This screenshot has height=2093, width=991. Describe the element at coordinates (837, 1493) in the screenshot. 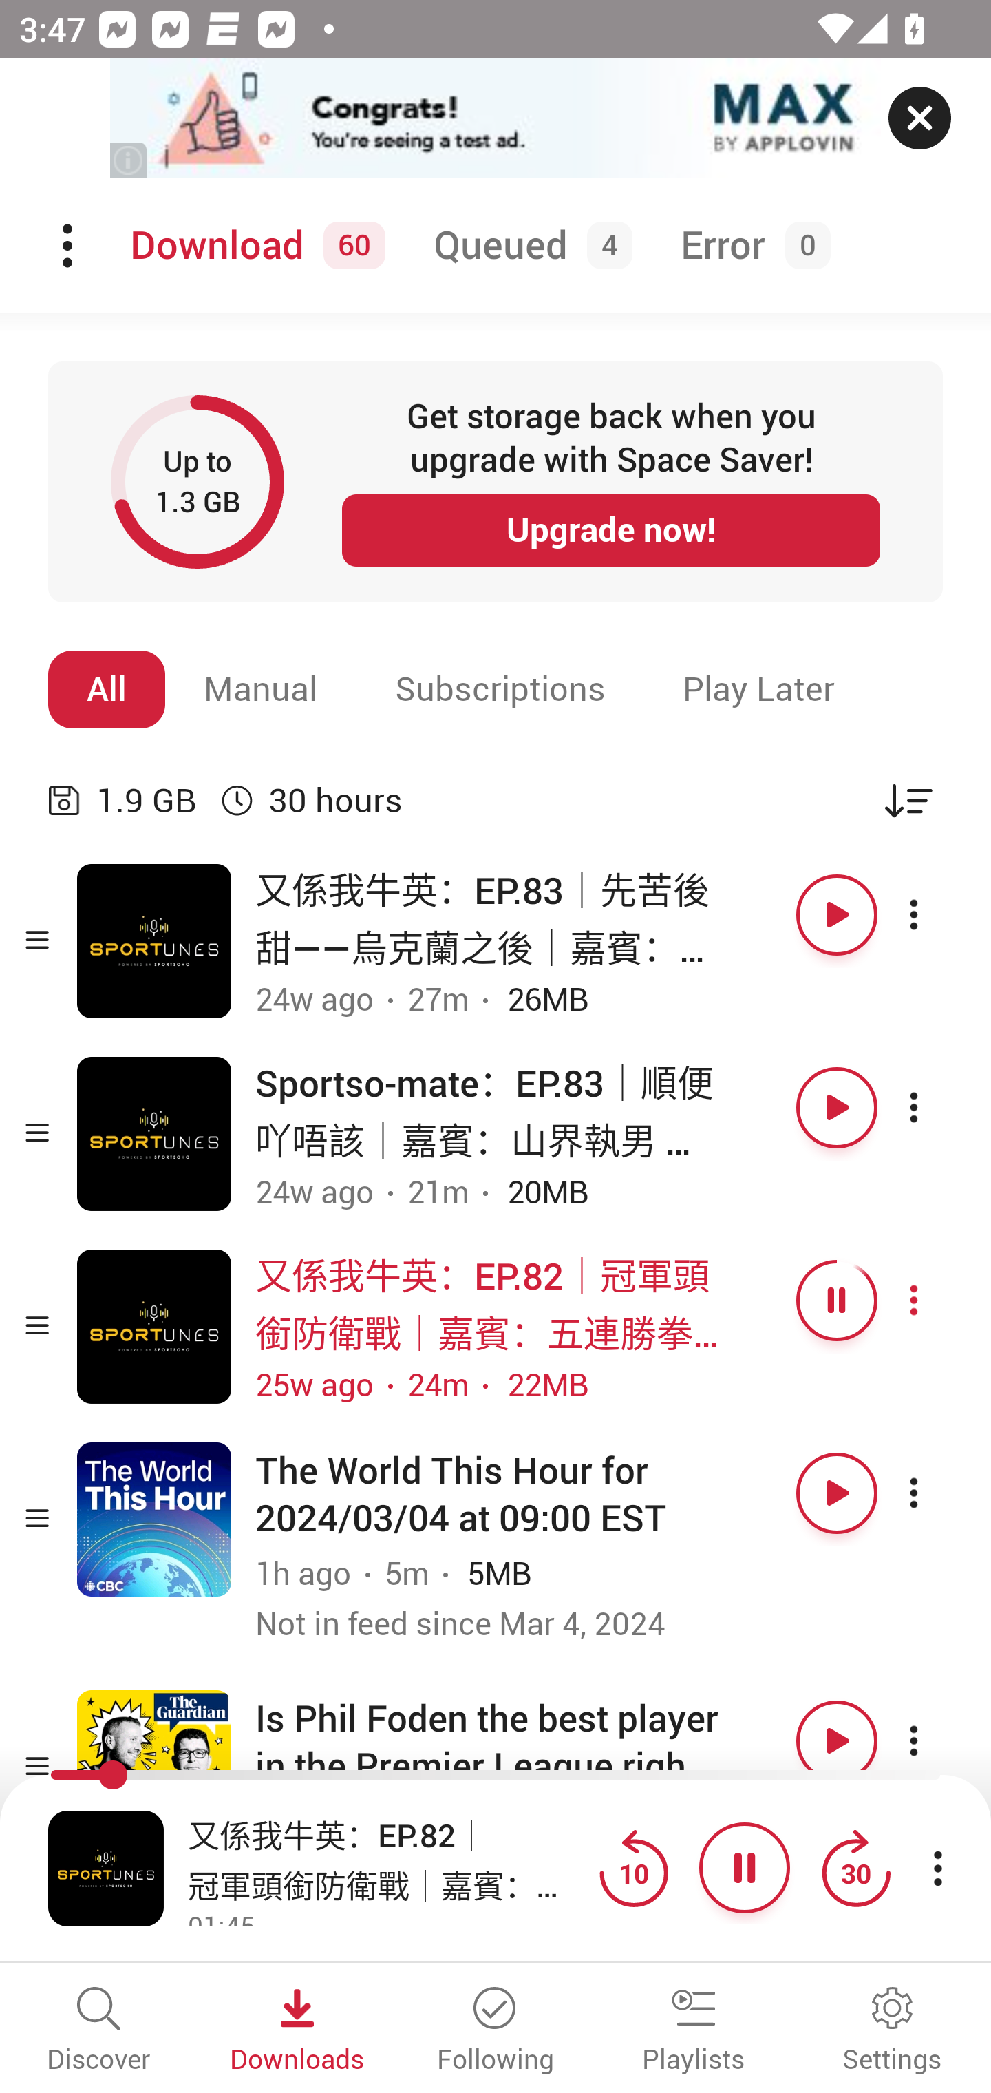

I see `Play button` at that location.